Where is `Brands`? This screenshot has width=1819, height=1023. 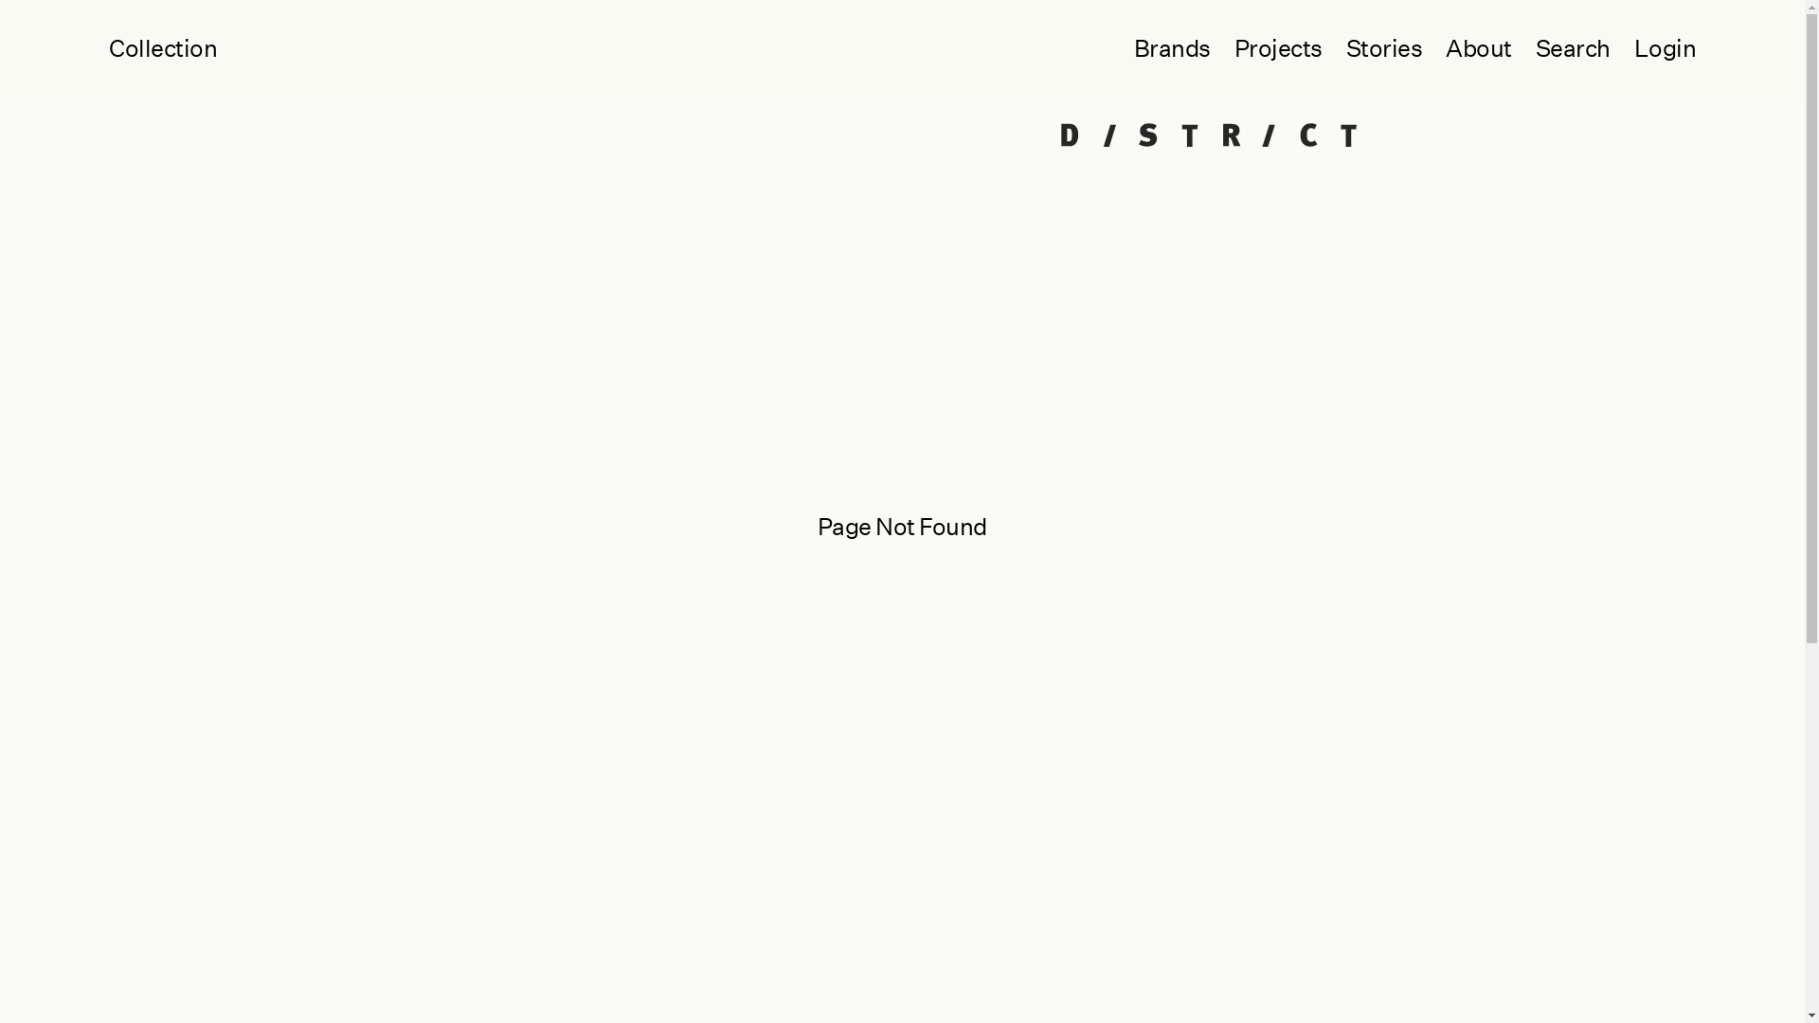
Brands is located at coordinates (1160, 49).